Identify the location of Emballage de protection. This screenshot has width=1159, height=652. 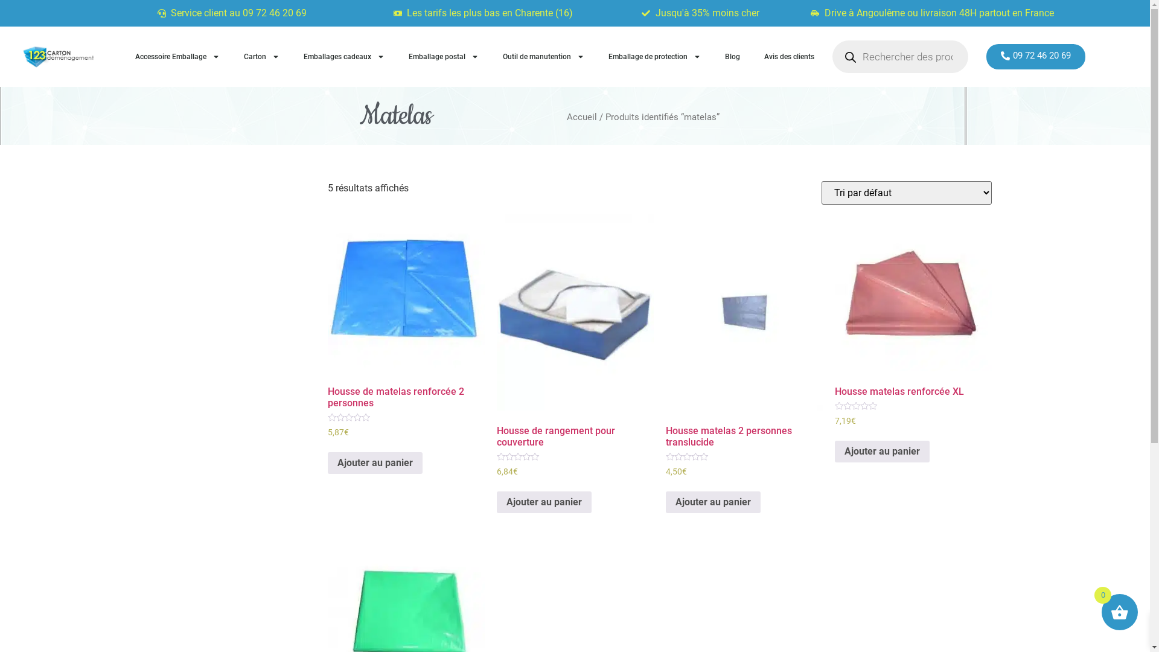
(654, 57).